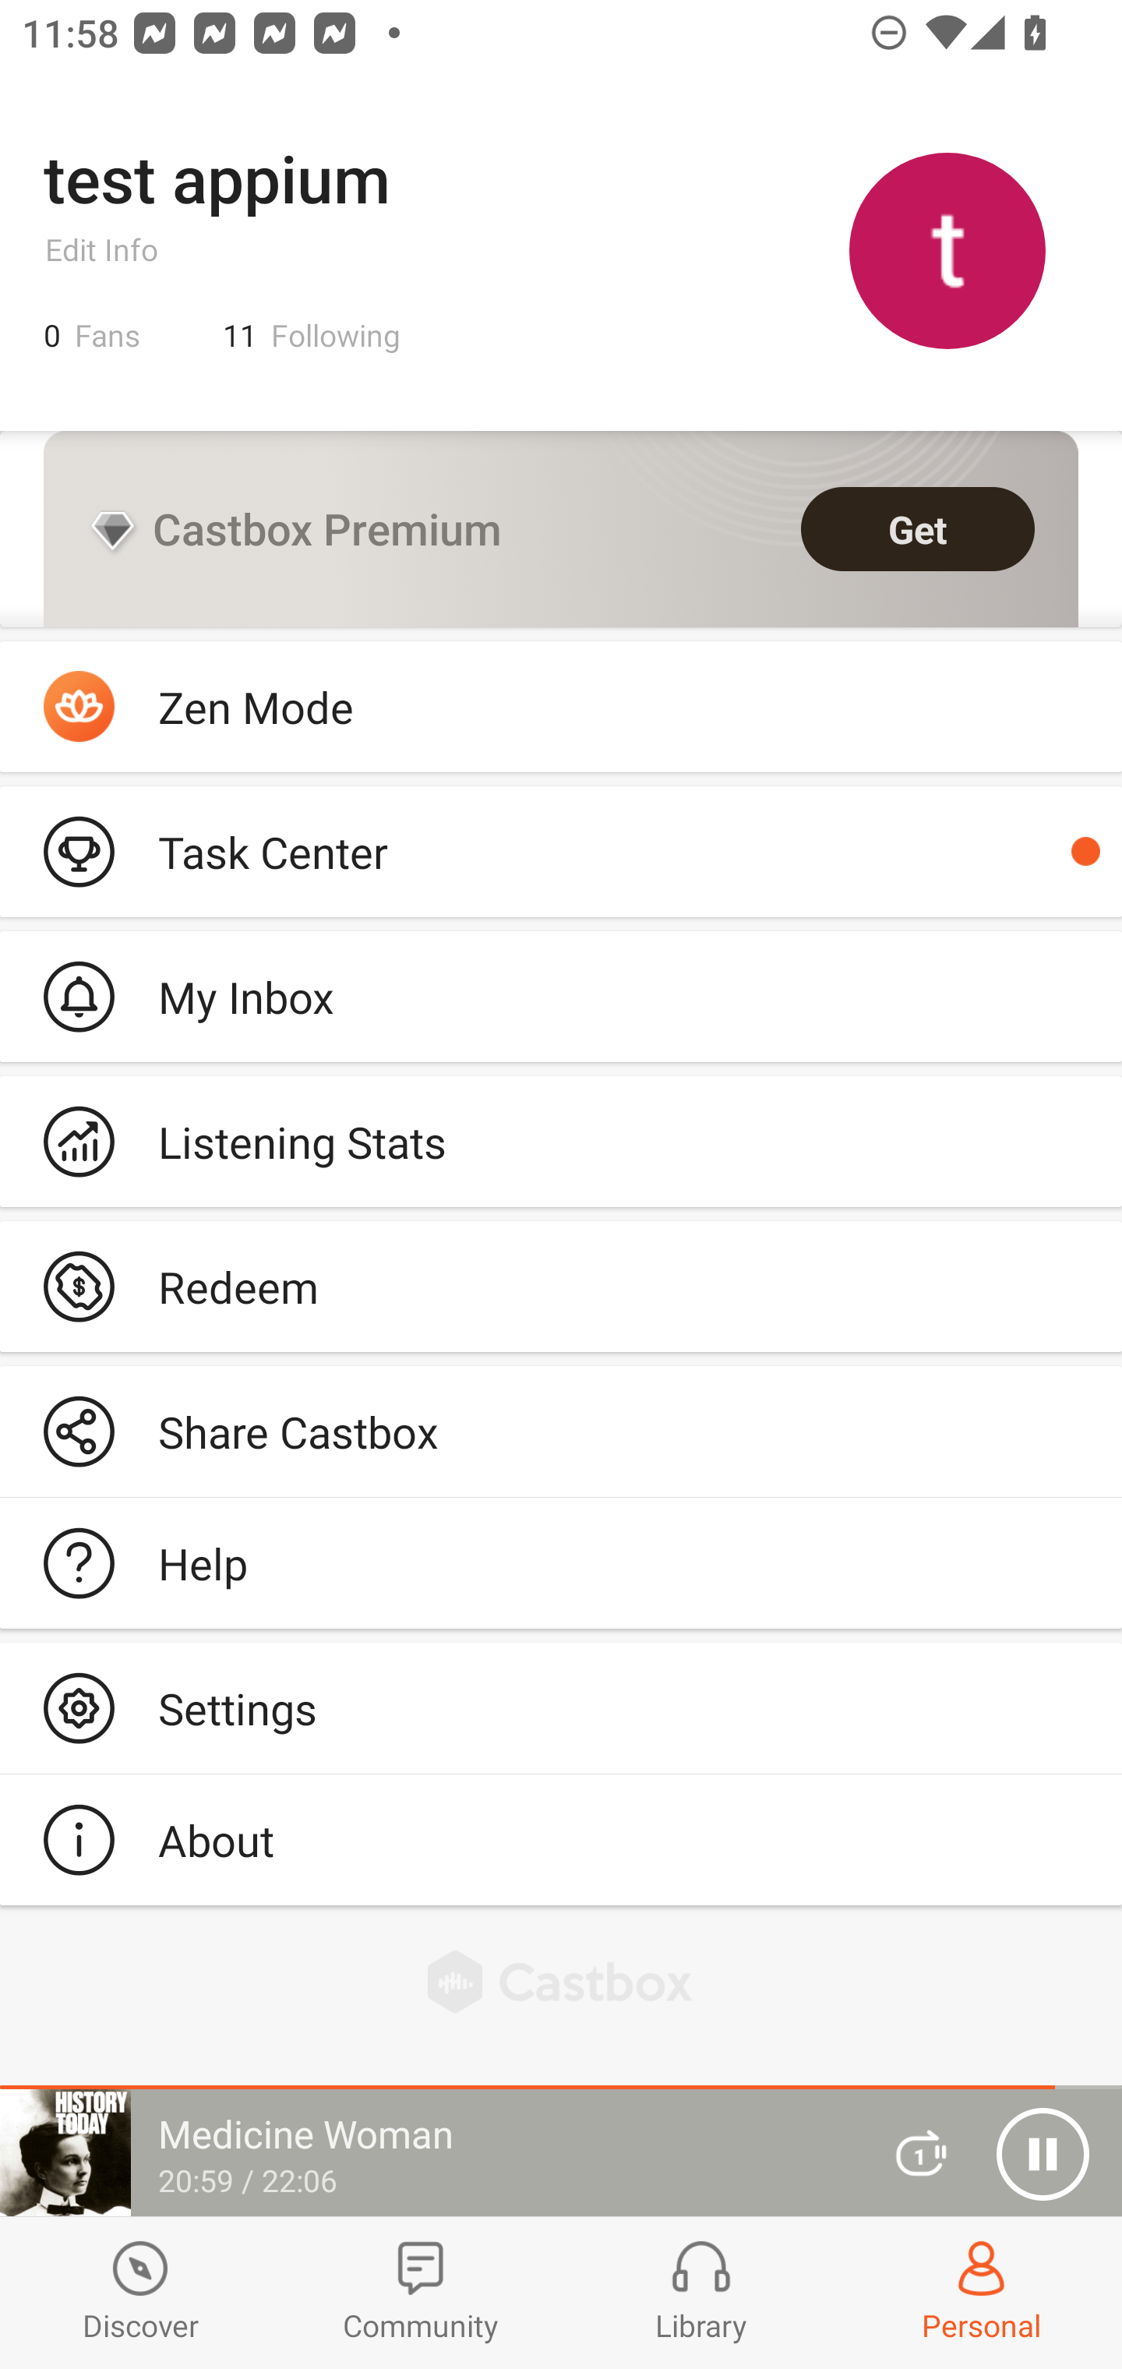 The width and height of the screenshot is (1122, 2369). What do you see at coordinates (561, 1142) in the screenshot?
I see ` Listening Stats` at bounding box center [561, 1142].